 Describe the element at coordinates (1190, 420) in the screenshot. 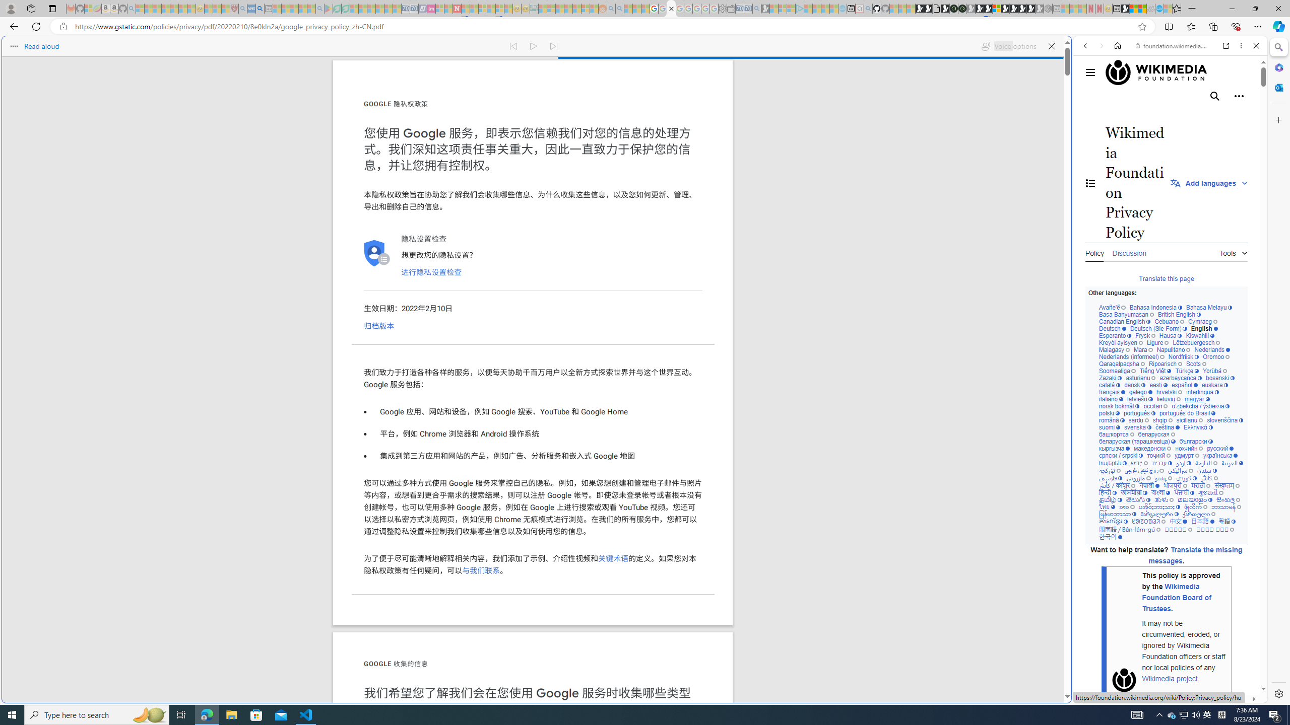

I see `sicilianu` at that location.